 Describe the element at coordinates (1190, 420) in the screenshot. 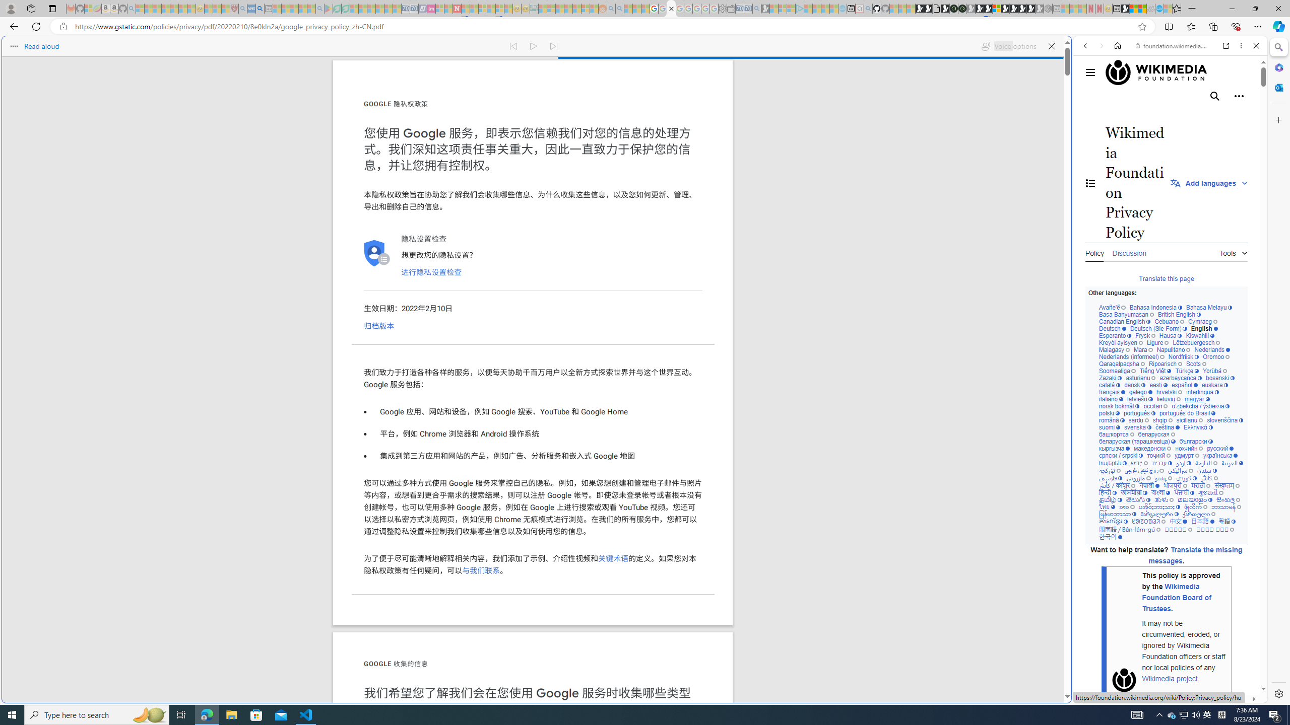

I see `sicilianu` at that location.